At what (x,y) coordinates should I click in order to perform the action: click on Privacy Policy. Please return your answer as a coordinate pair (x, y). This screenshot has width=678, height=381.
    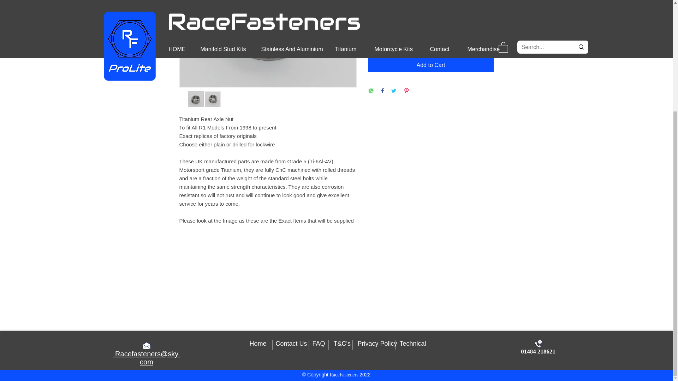
    Looking at the image, I should click on (377, 344).